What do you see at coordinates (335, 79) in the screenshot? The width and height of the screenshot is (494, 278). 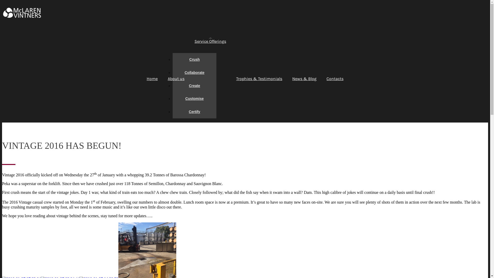 I see `Contacts` at bounding box center [335, 79].